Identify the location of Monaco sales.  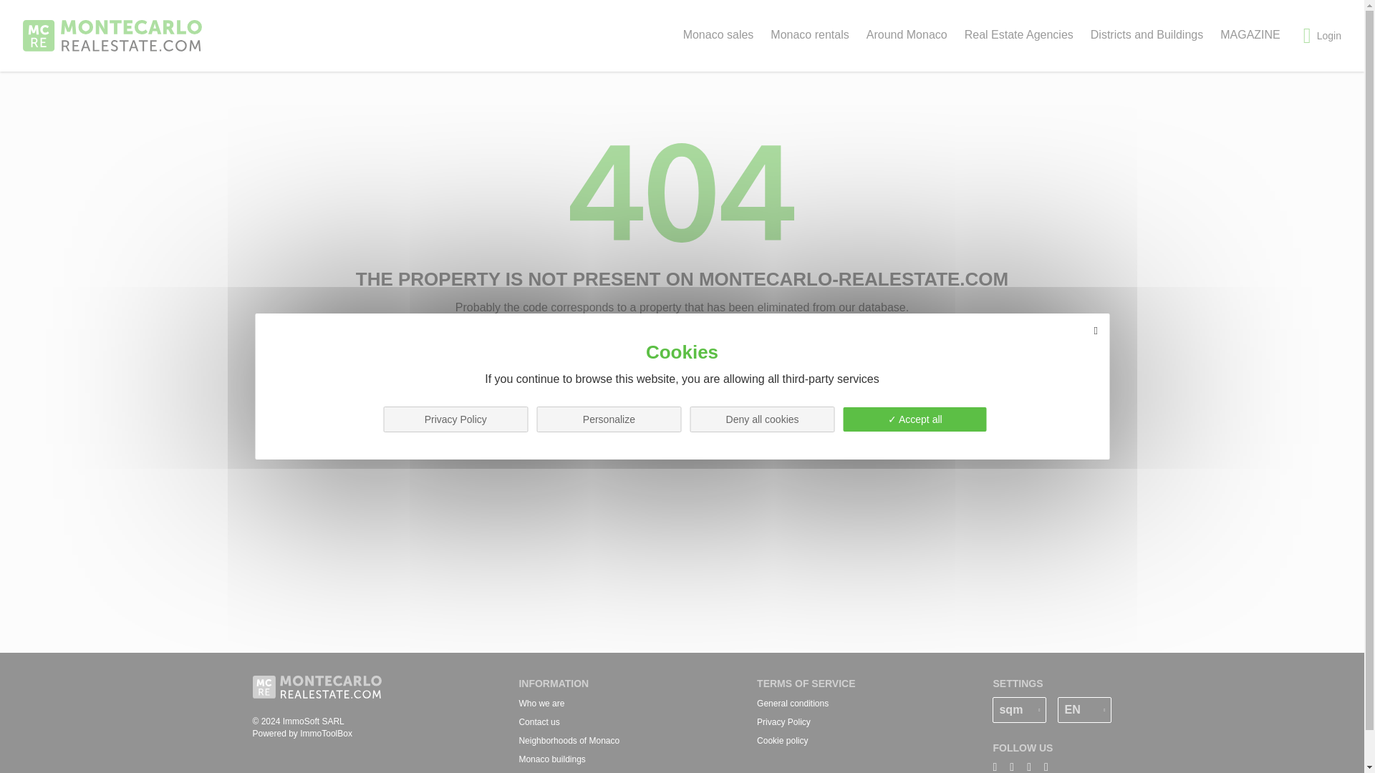
(718, 34).